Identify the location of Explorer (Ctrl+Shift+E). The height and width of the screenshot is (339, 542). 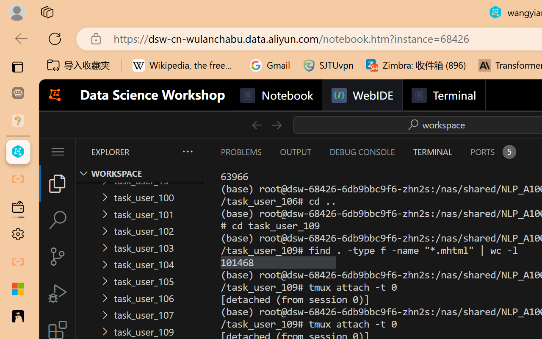
(58, 183).